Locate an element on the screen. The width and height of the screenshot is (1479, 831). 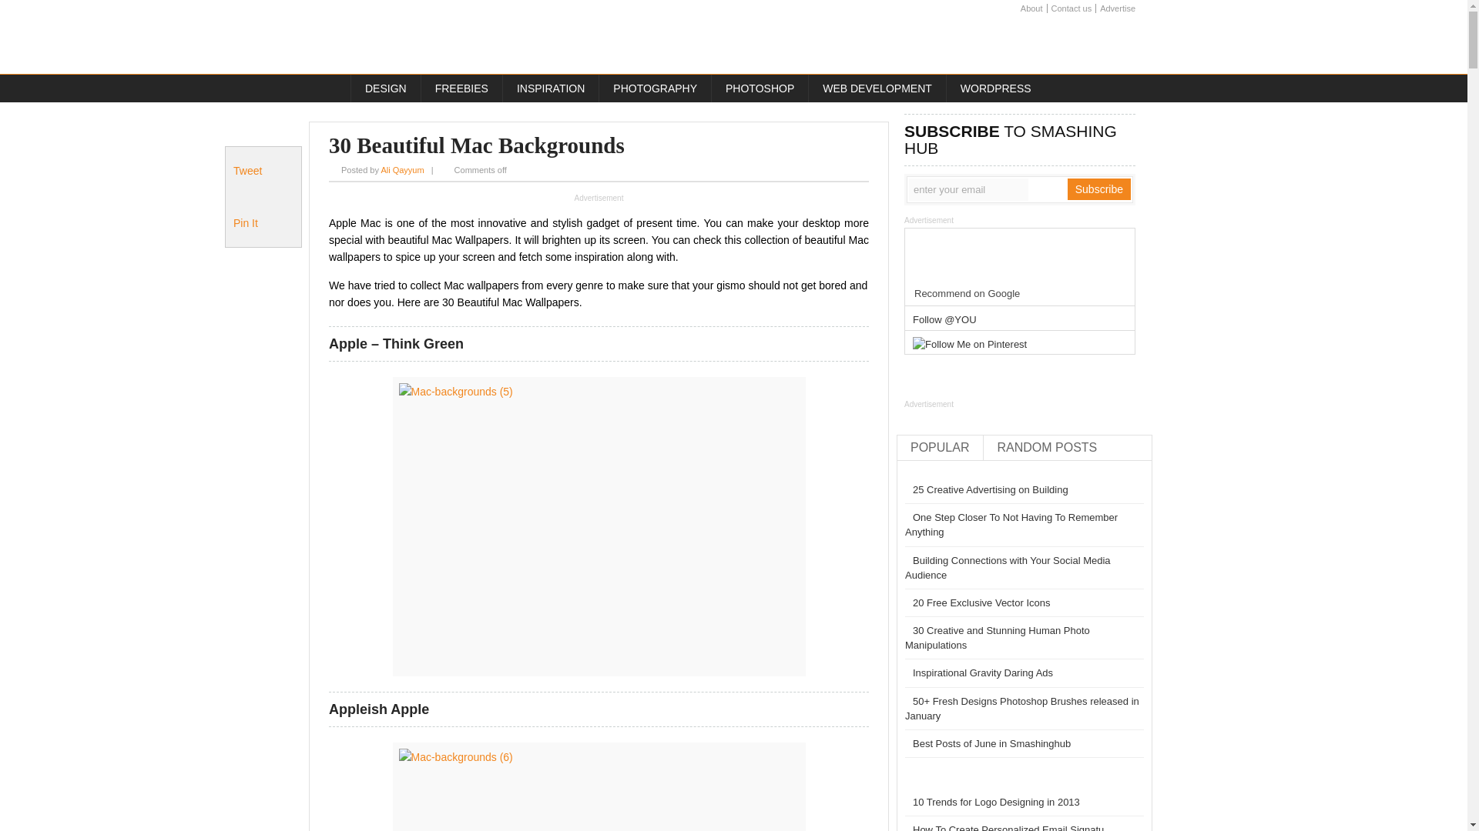
Enter your email is located at coordinates (968, 189).